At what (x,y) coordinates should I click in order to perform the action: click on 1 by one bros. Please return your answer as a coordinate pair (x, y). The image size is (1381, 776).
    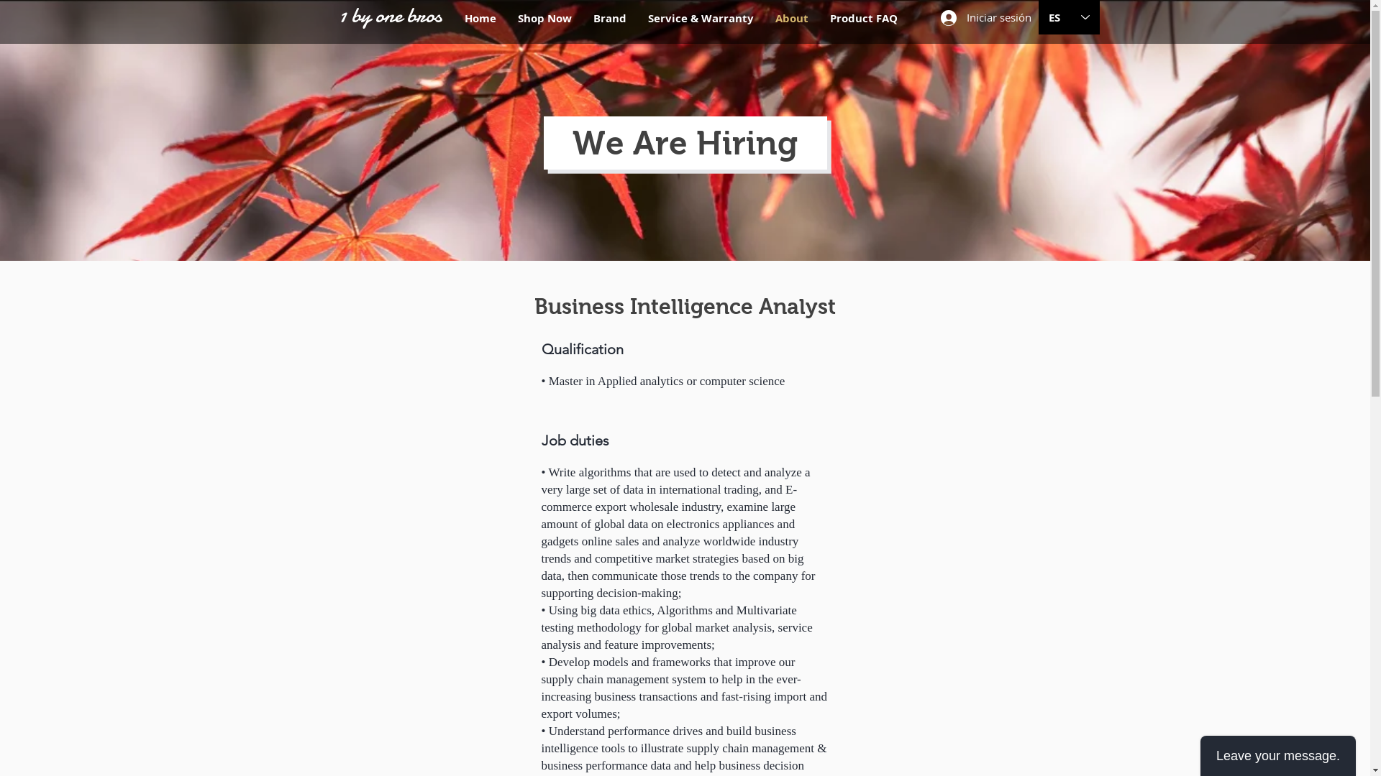
    Looking at the image, I should click on (390, 16).